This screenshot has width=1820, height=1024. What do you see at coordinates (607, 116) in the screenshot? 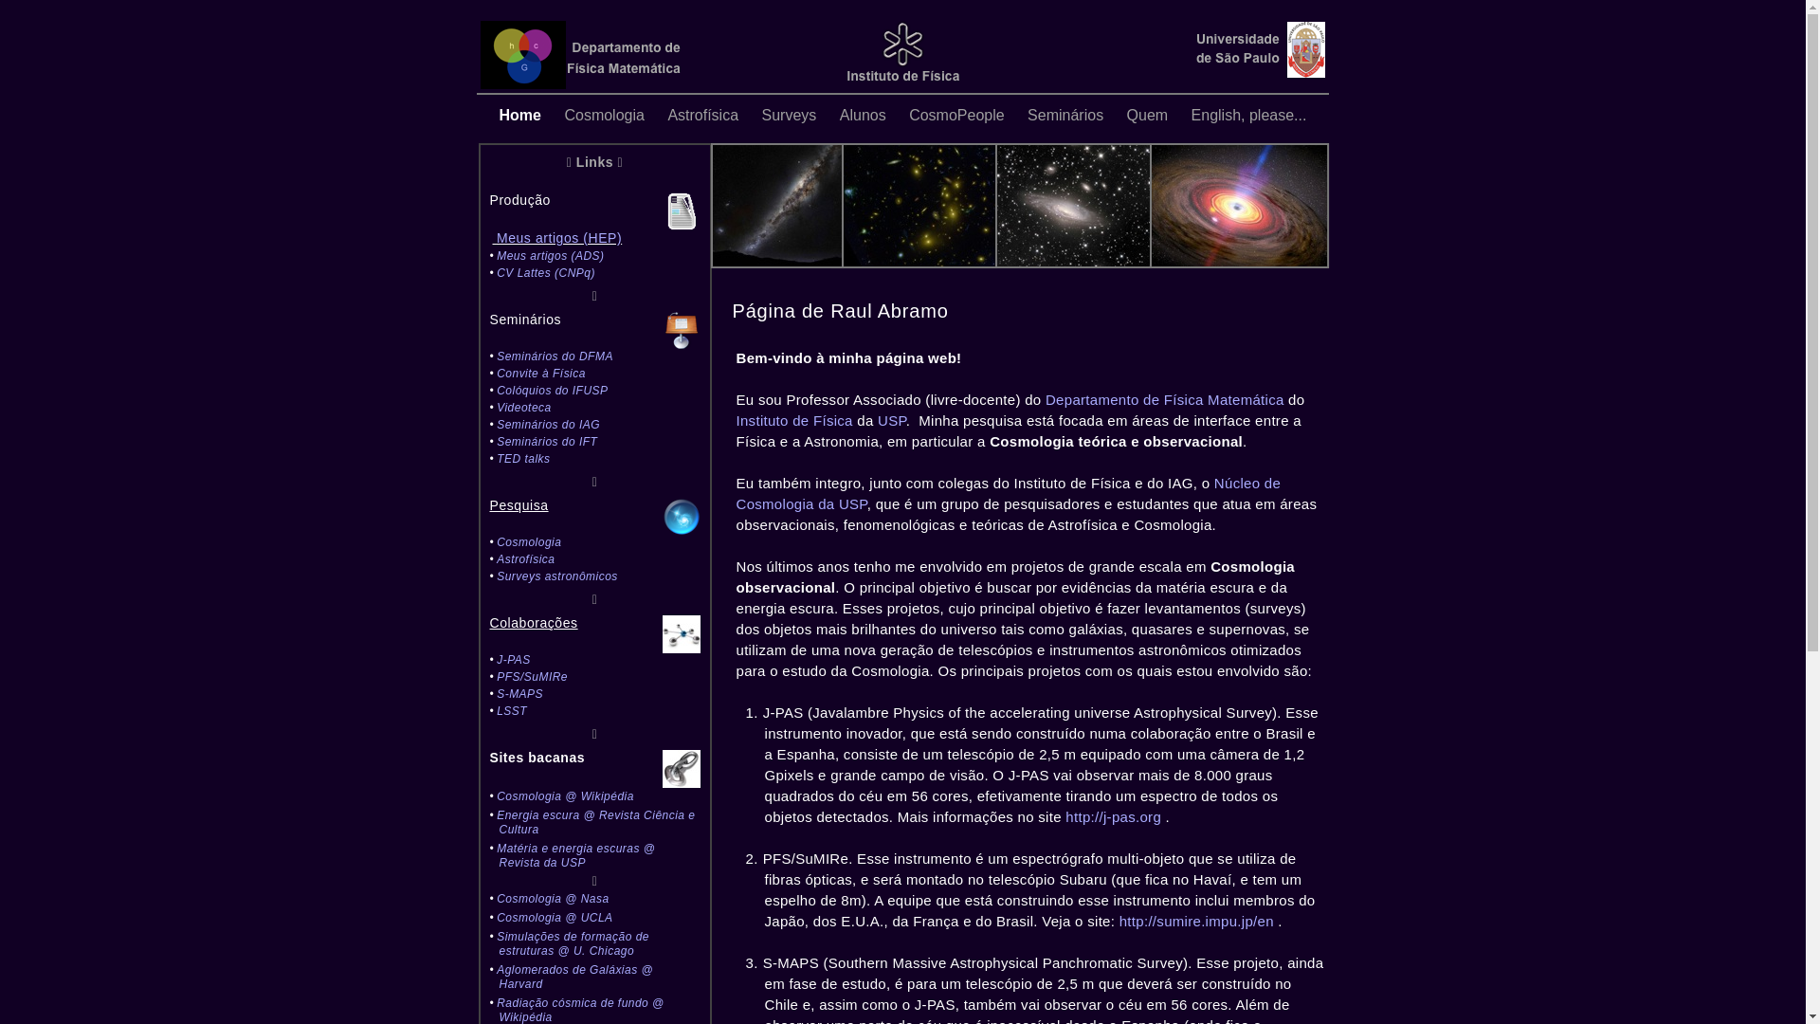
I see `Cosmologia` at bounding box center [607, 116].